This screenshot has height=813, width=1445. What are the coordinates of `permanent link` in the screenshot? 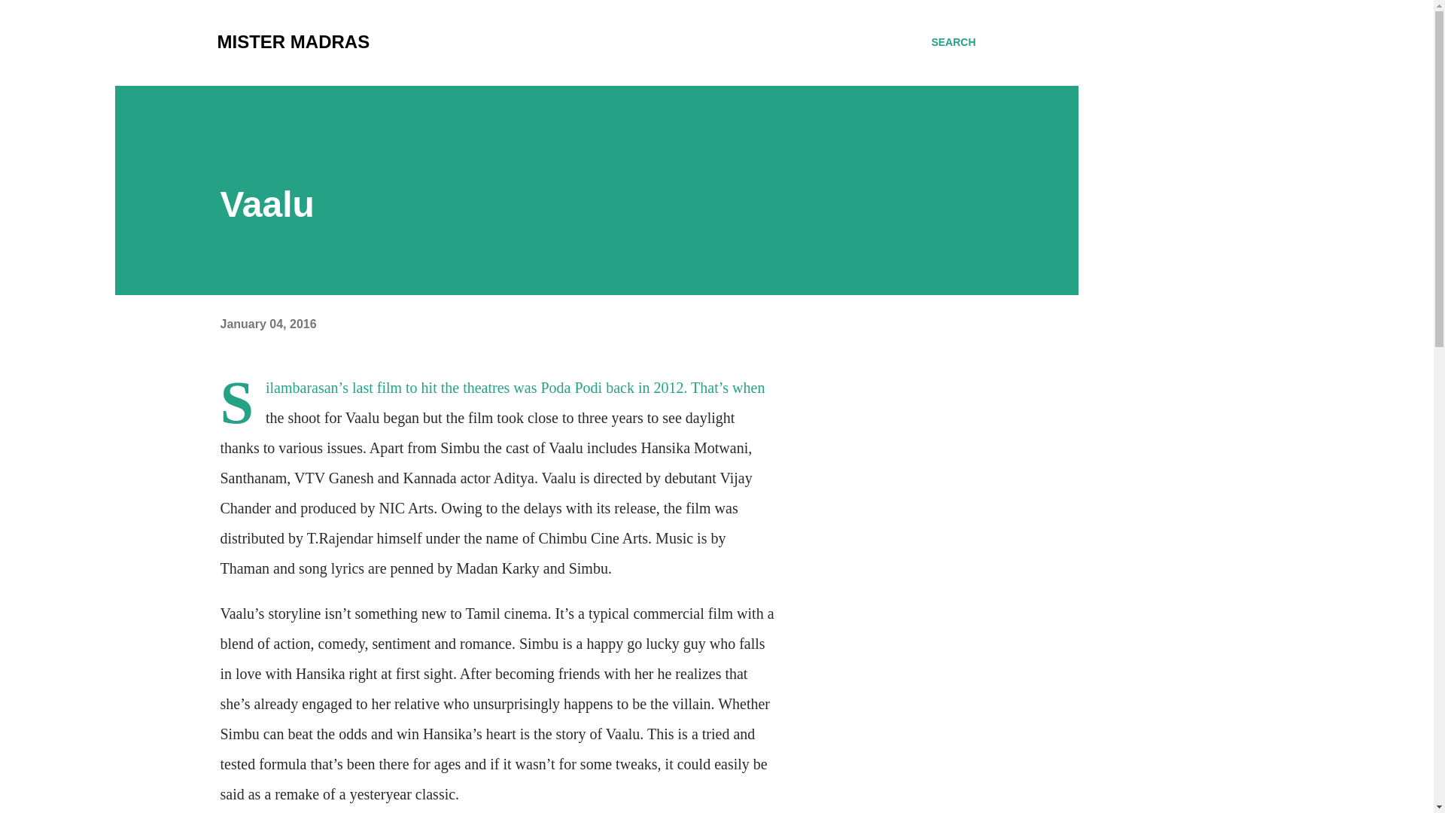 It's located at (268, 324).